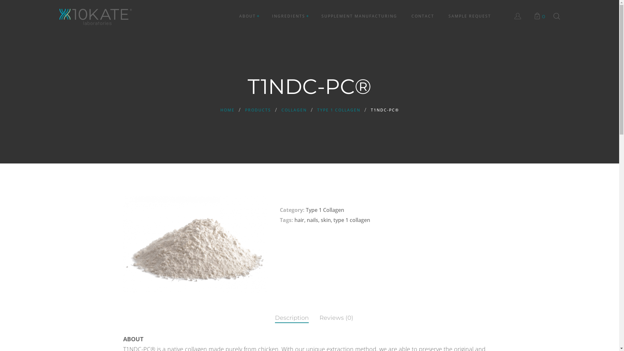 The width and height of the screenshot is (624, 351). What do you see at coordinates (326, 220) in the screenshot?
I see `skin` at bounding box center [326, 220].